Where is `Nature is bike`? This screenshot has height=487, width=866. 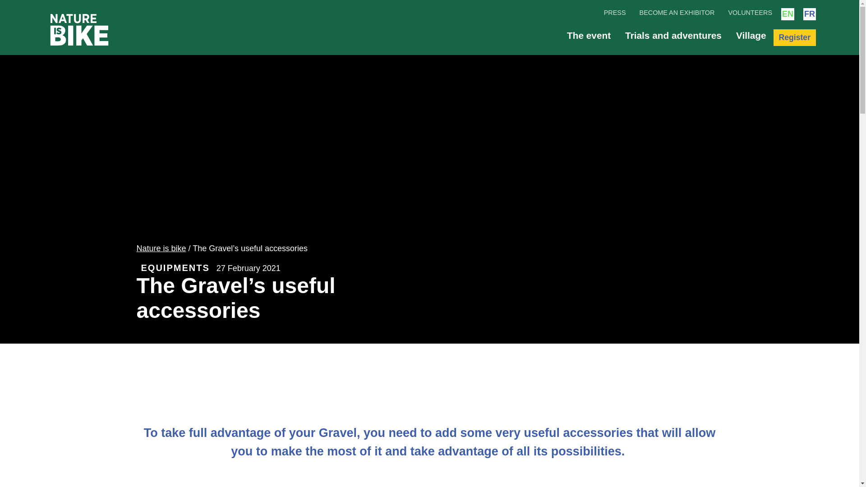 Nature is bike is located at coordinates (161, 248).